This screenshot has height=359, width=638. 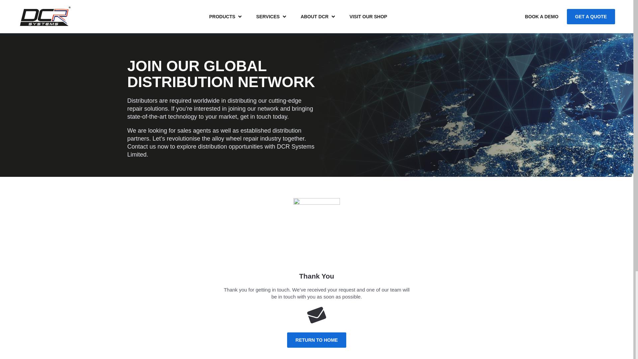 I want to click on PRODUCTS, so click(x=222, y=17).